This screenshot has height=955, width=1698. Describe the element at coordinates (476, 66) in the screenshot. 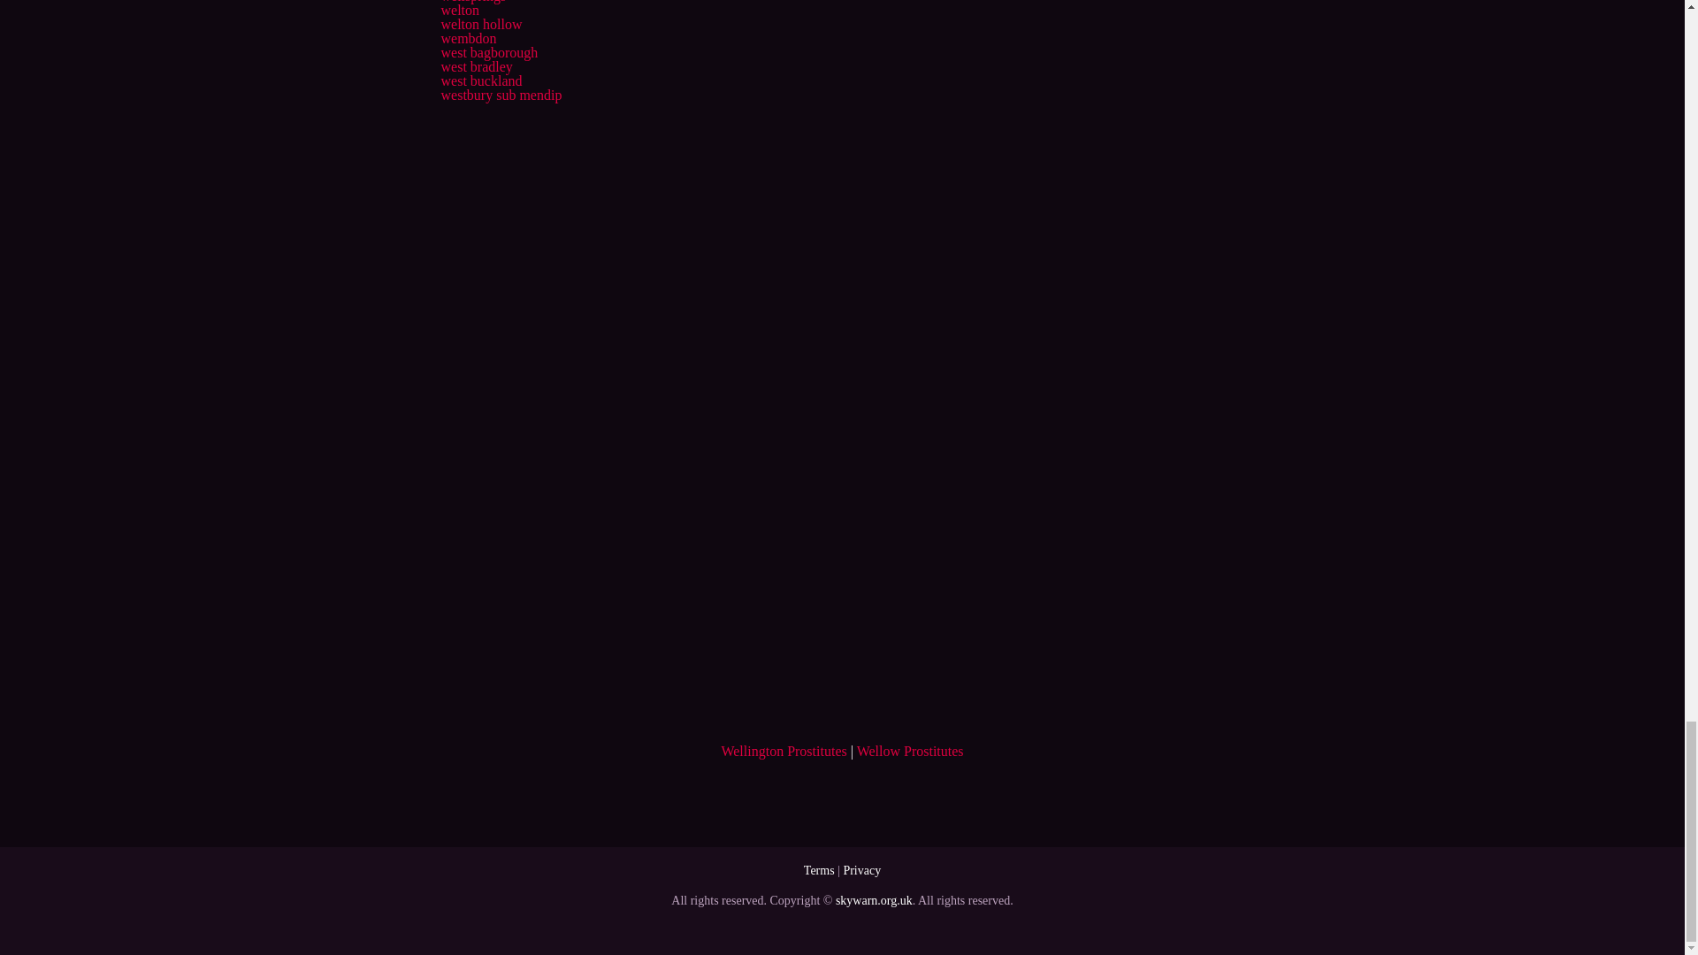

I see `west bradley` at that location.